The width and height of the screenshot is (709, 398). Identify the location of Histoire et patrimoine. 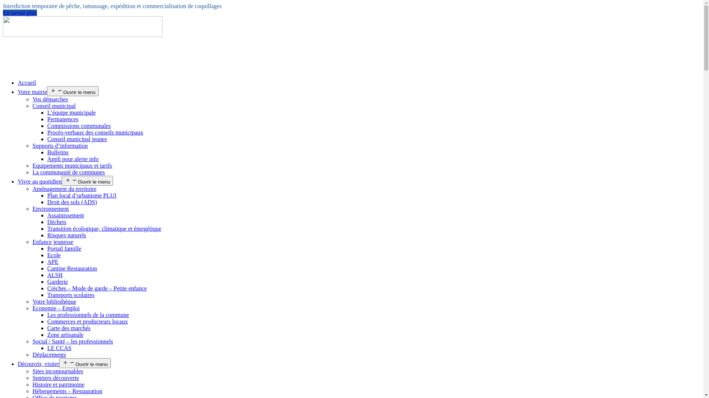
(58, 385).